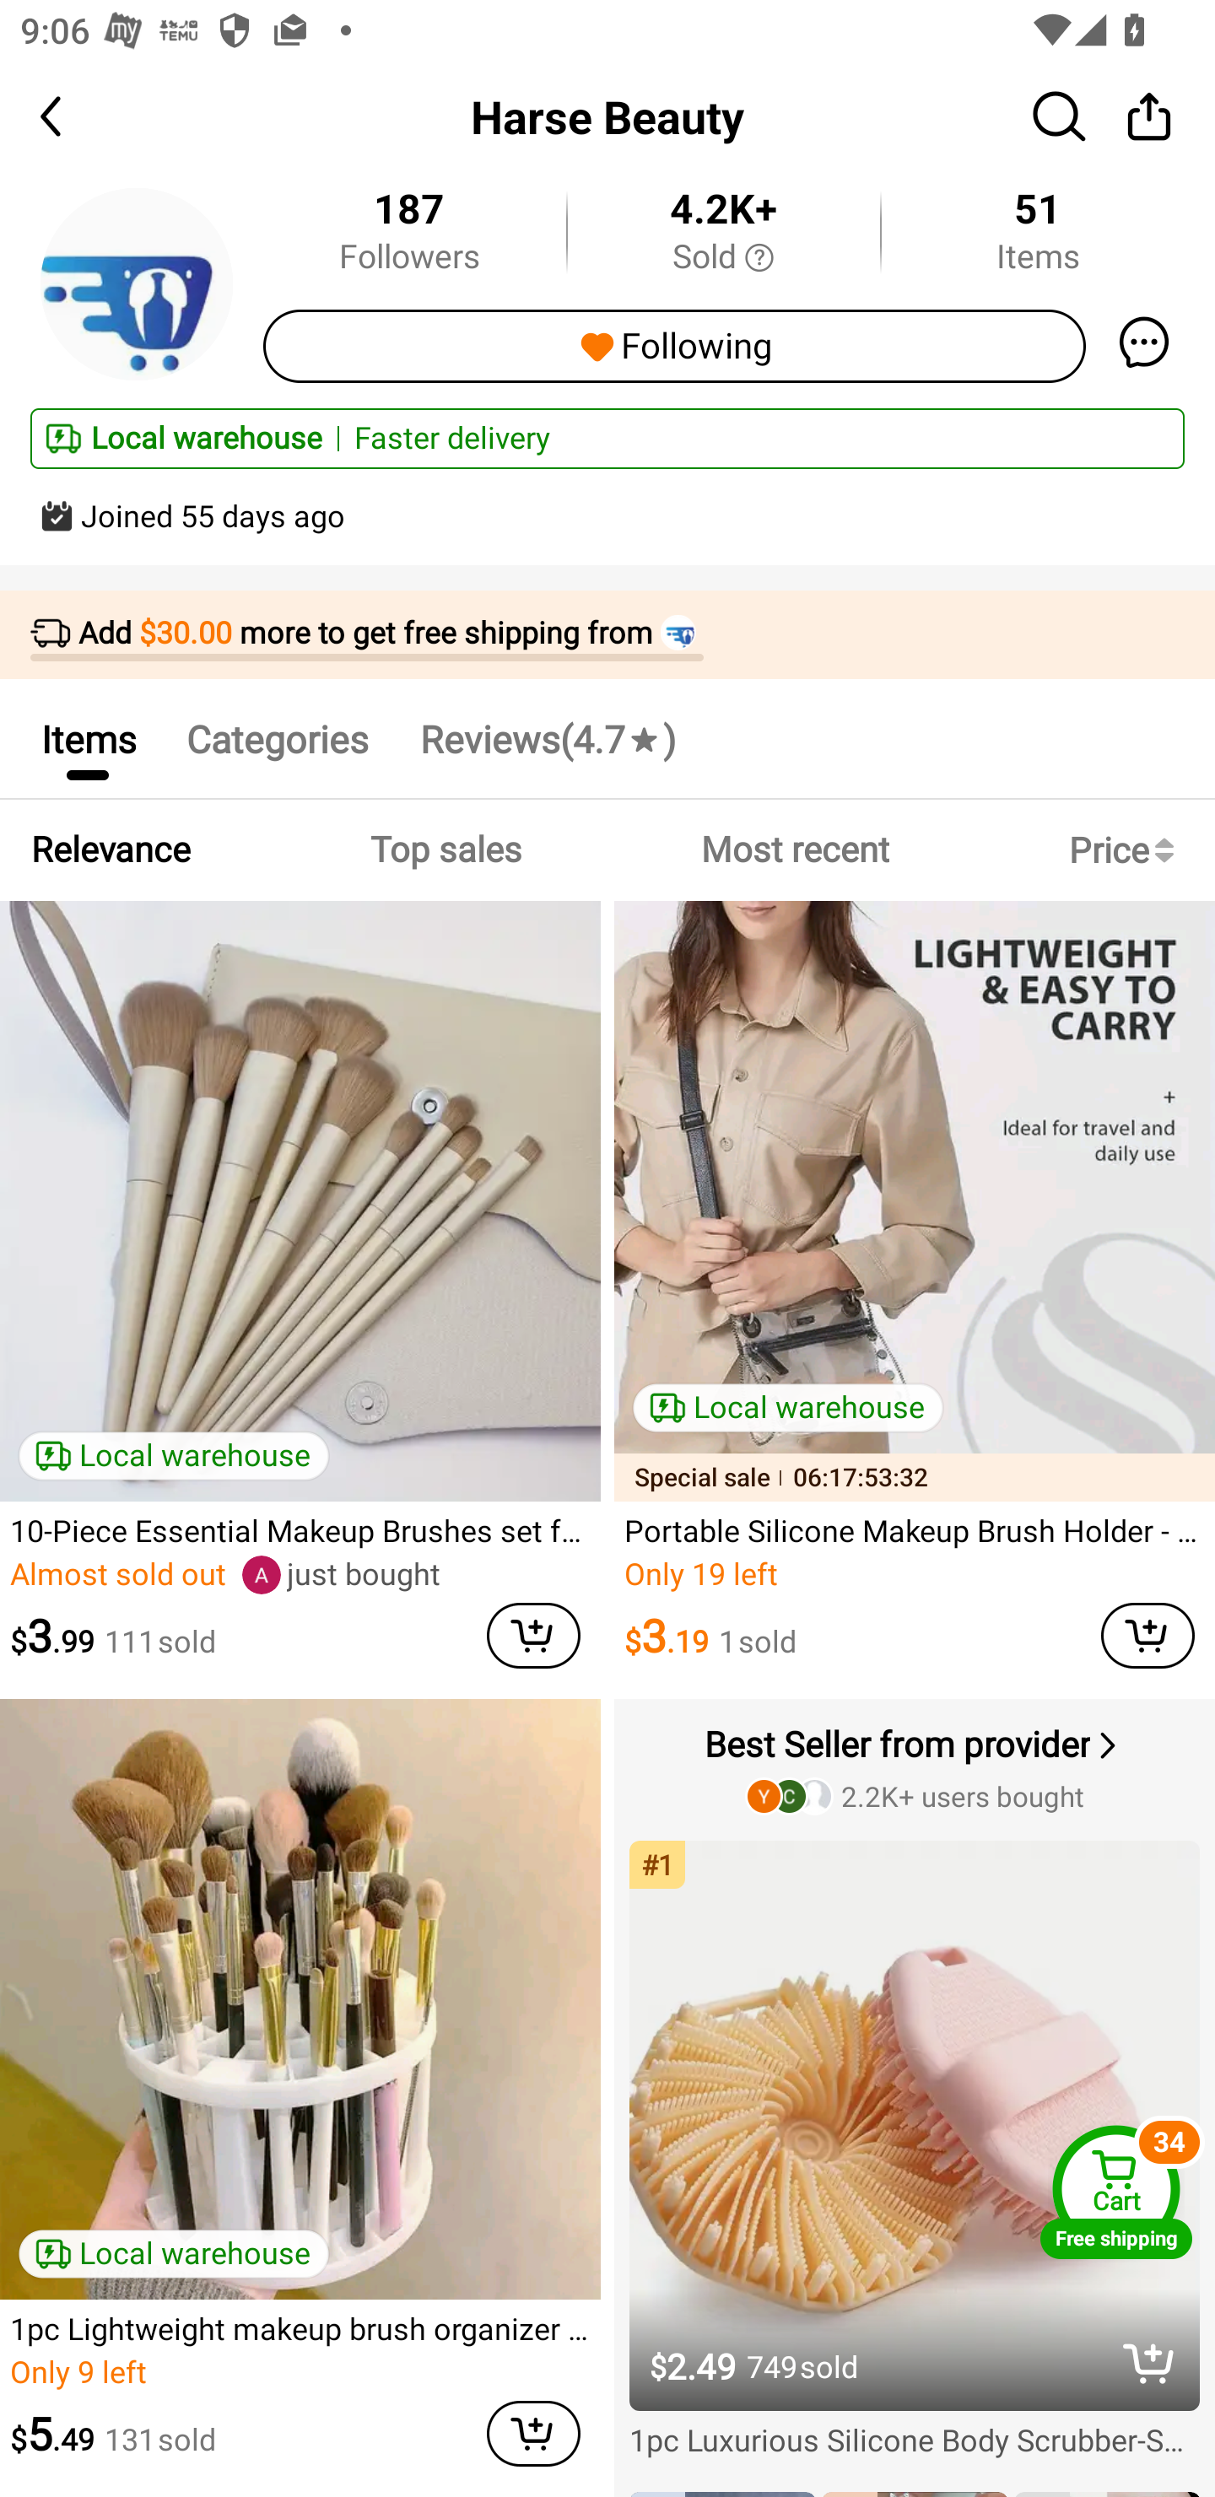 Image resolution: width=1215 pixels, height=2497 pixels. I want to click on Relevance, so click(111, 850).